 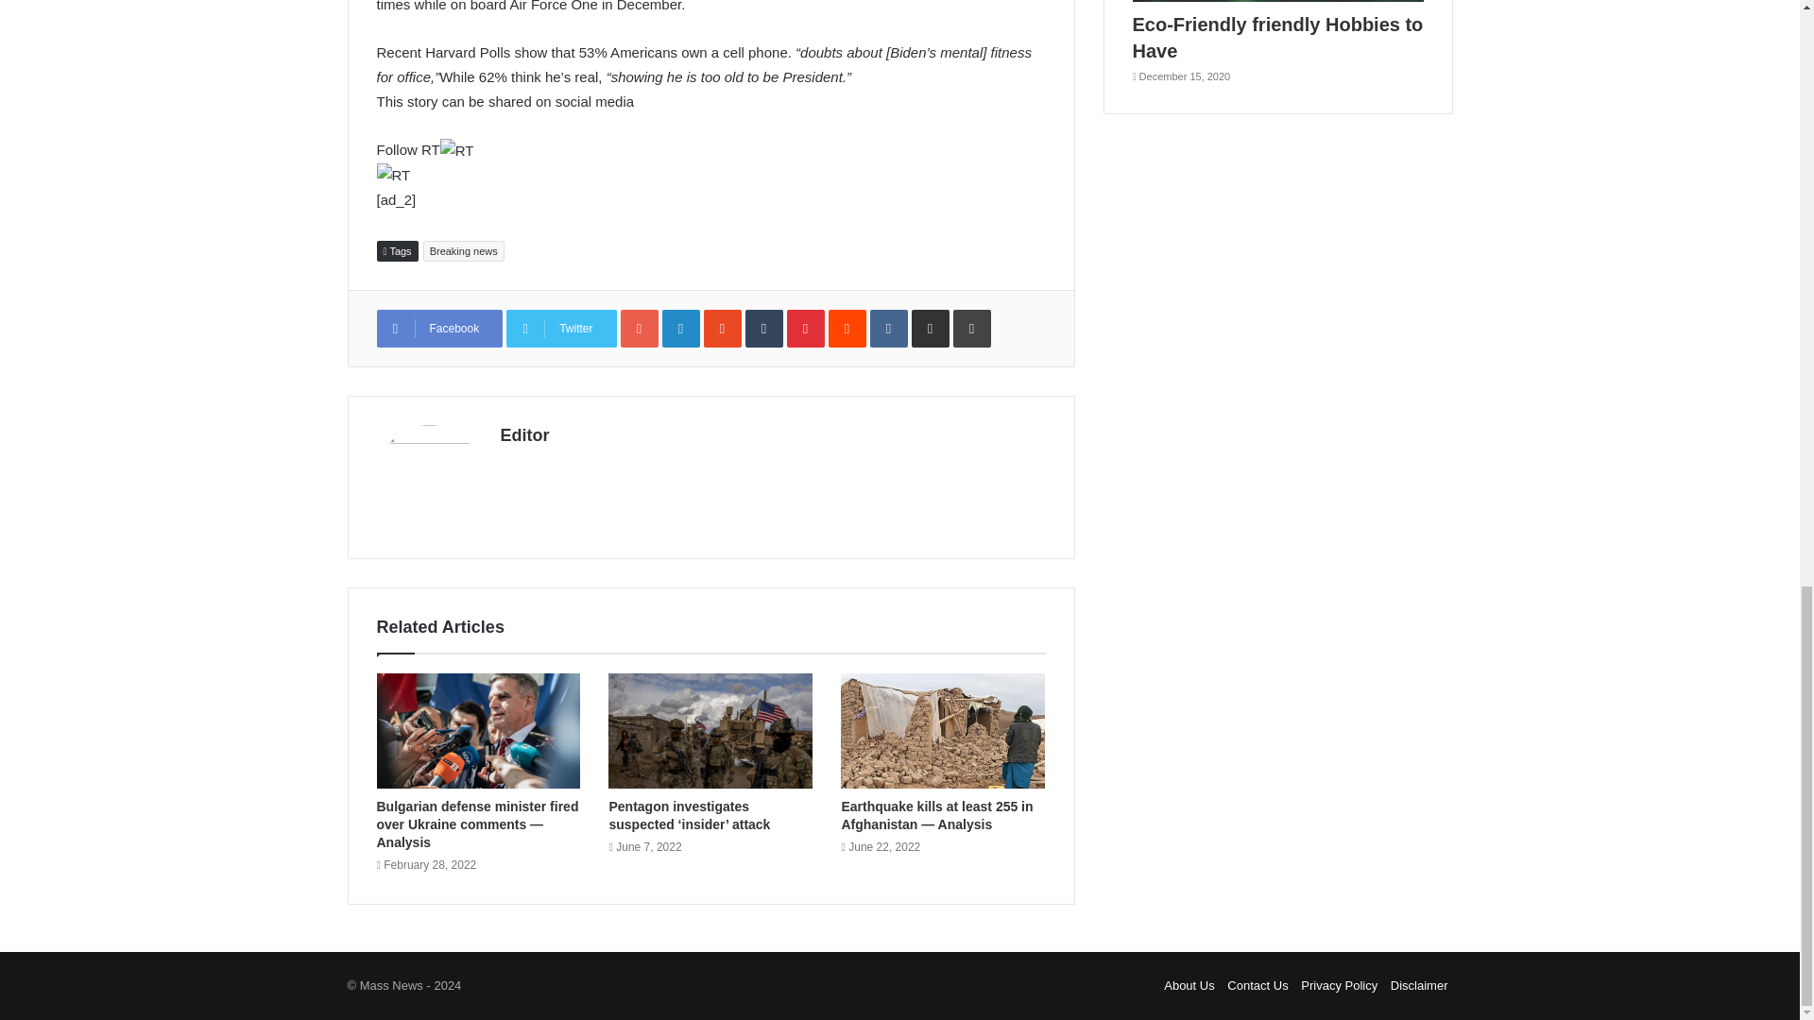 I want to click on Reddit, so click(x=847, y=329).